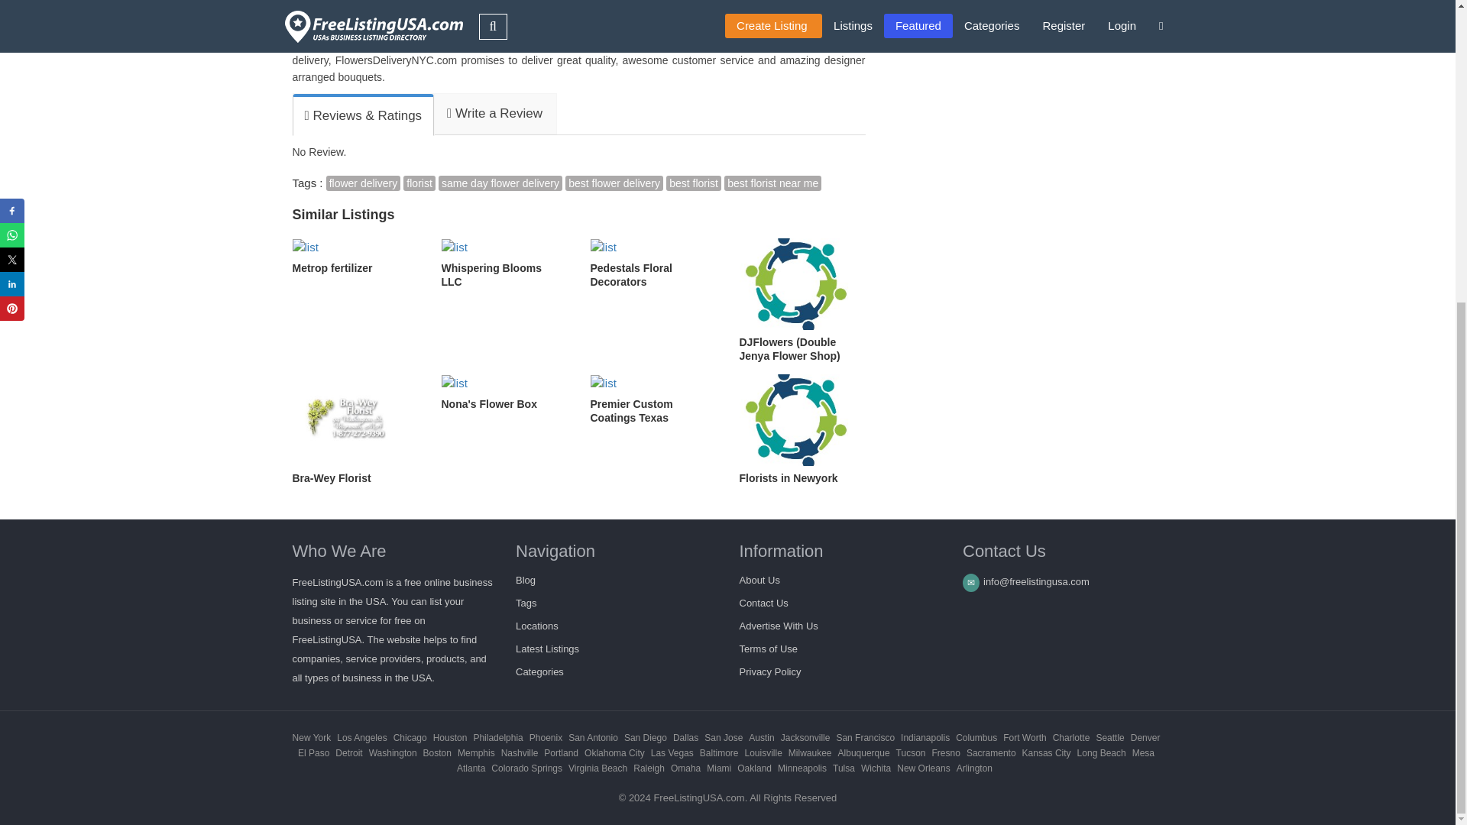 Image resolution: width=1467 pixels, height=825 pixels. What do you see at coordinates (694, 183) in the screenshot?
I see `best florist` at bounding box center [694, 183].